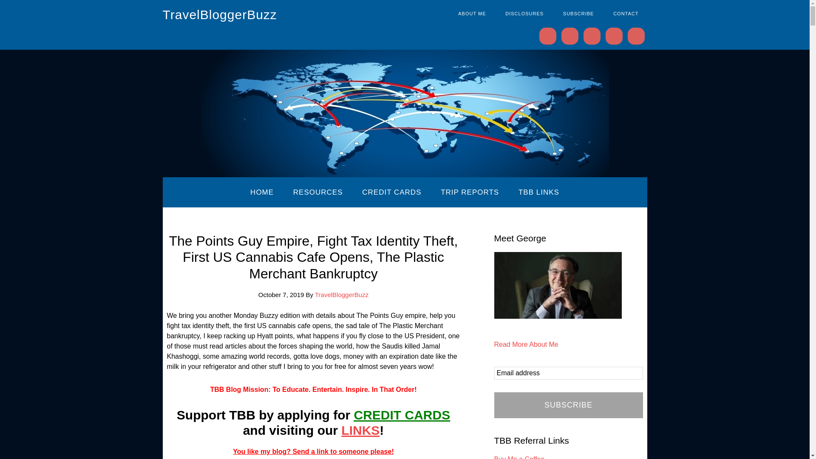 The height and width of the screenshot is (459, 816). I want to click on CONTACT, so click(626, 14).